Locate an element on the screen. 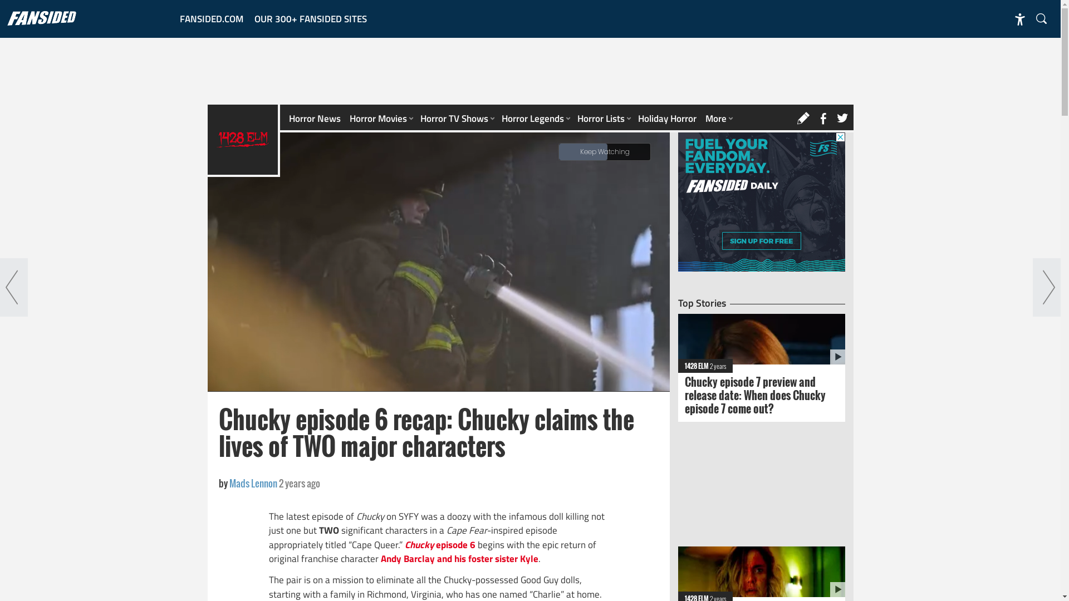  OUR 300+ FANSIDED SITES is located at coordinates (310, 19).